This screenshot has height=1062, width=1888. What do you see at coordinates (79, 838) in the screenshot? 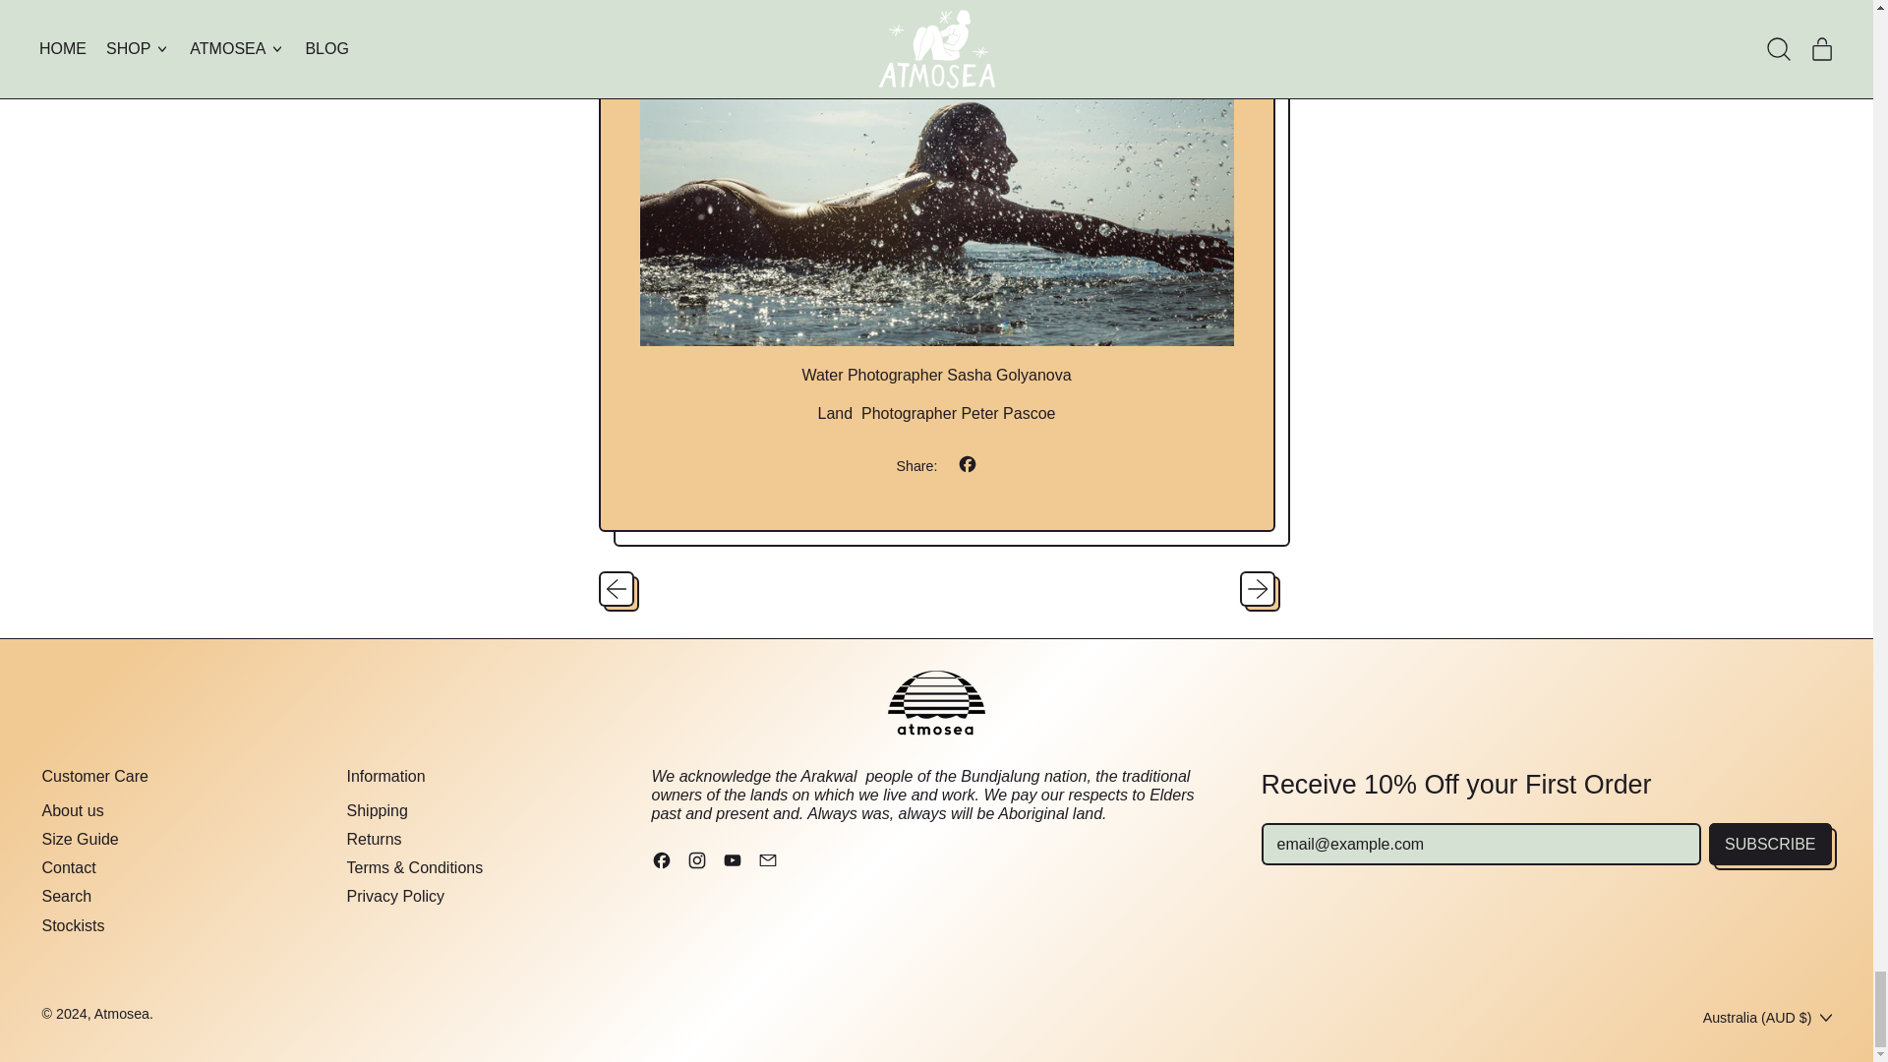
I see `Size Guide` at bounding box center [79, 838].